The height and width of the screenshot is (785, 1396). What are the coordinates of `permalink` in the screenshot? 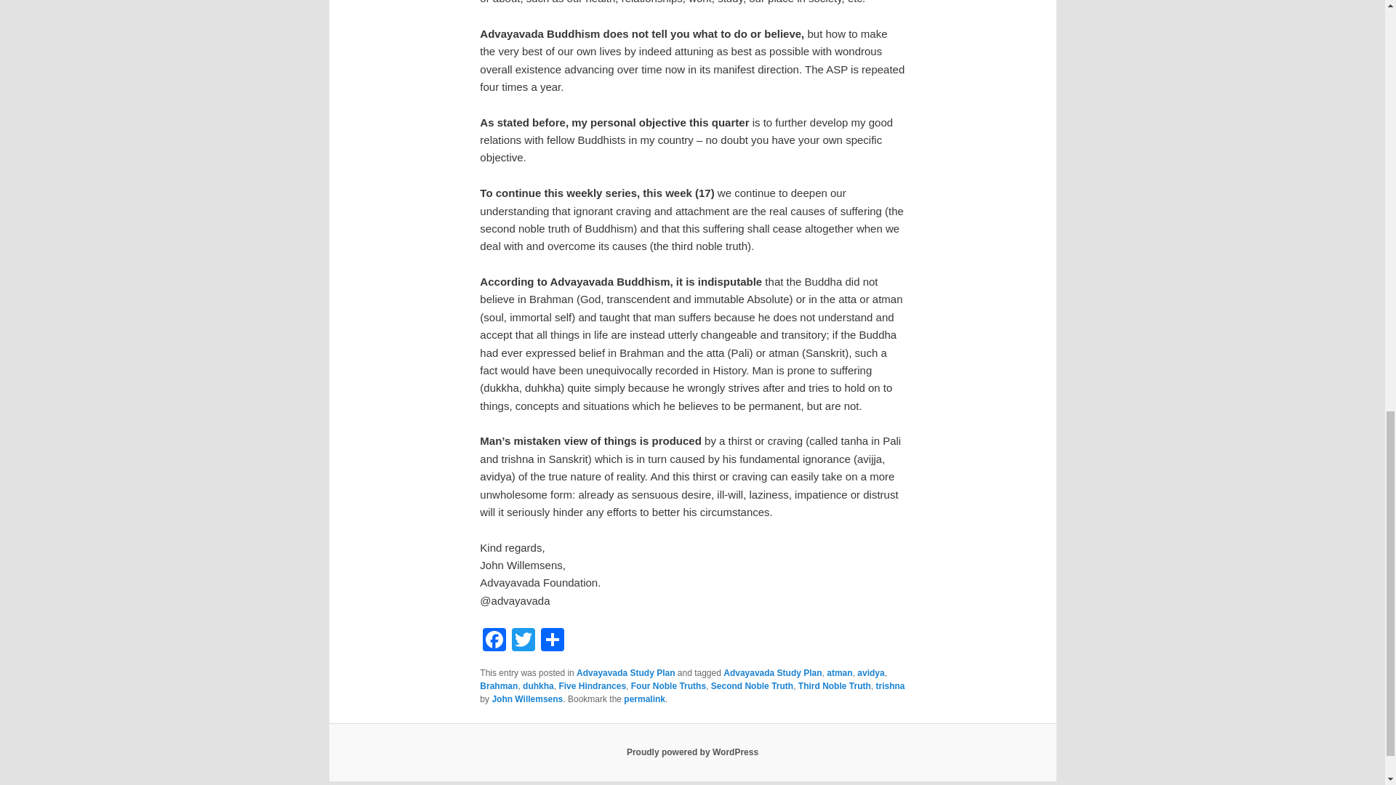 It's located at (644, 699).